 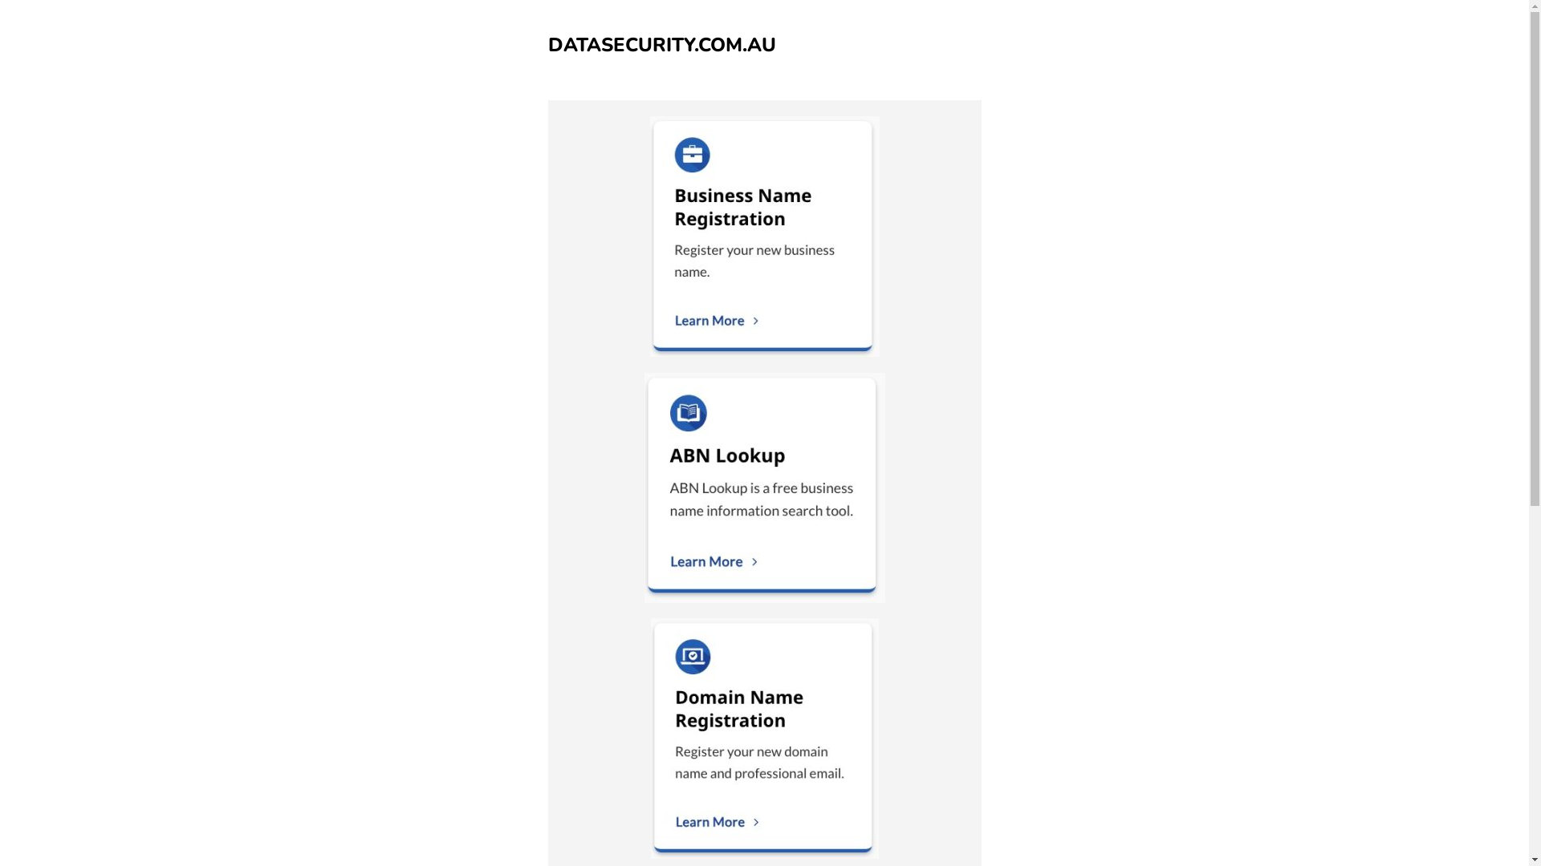 What do you see at coordinates (661, 45) in the screenshot?
I see `DATASECURITY.COM.AU` at bounding box center [661, 45].